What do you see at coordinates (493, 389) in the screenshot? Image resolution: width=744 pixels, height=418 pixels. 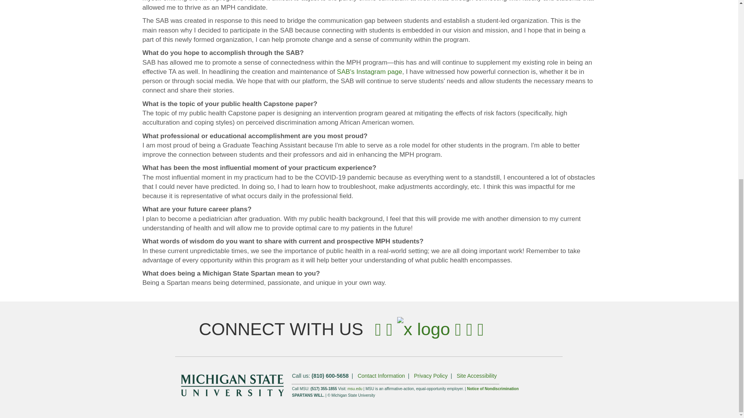 I see `click to view` at bounding box center [493, 389].